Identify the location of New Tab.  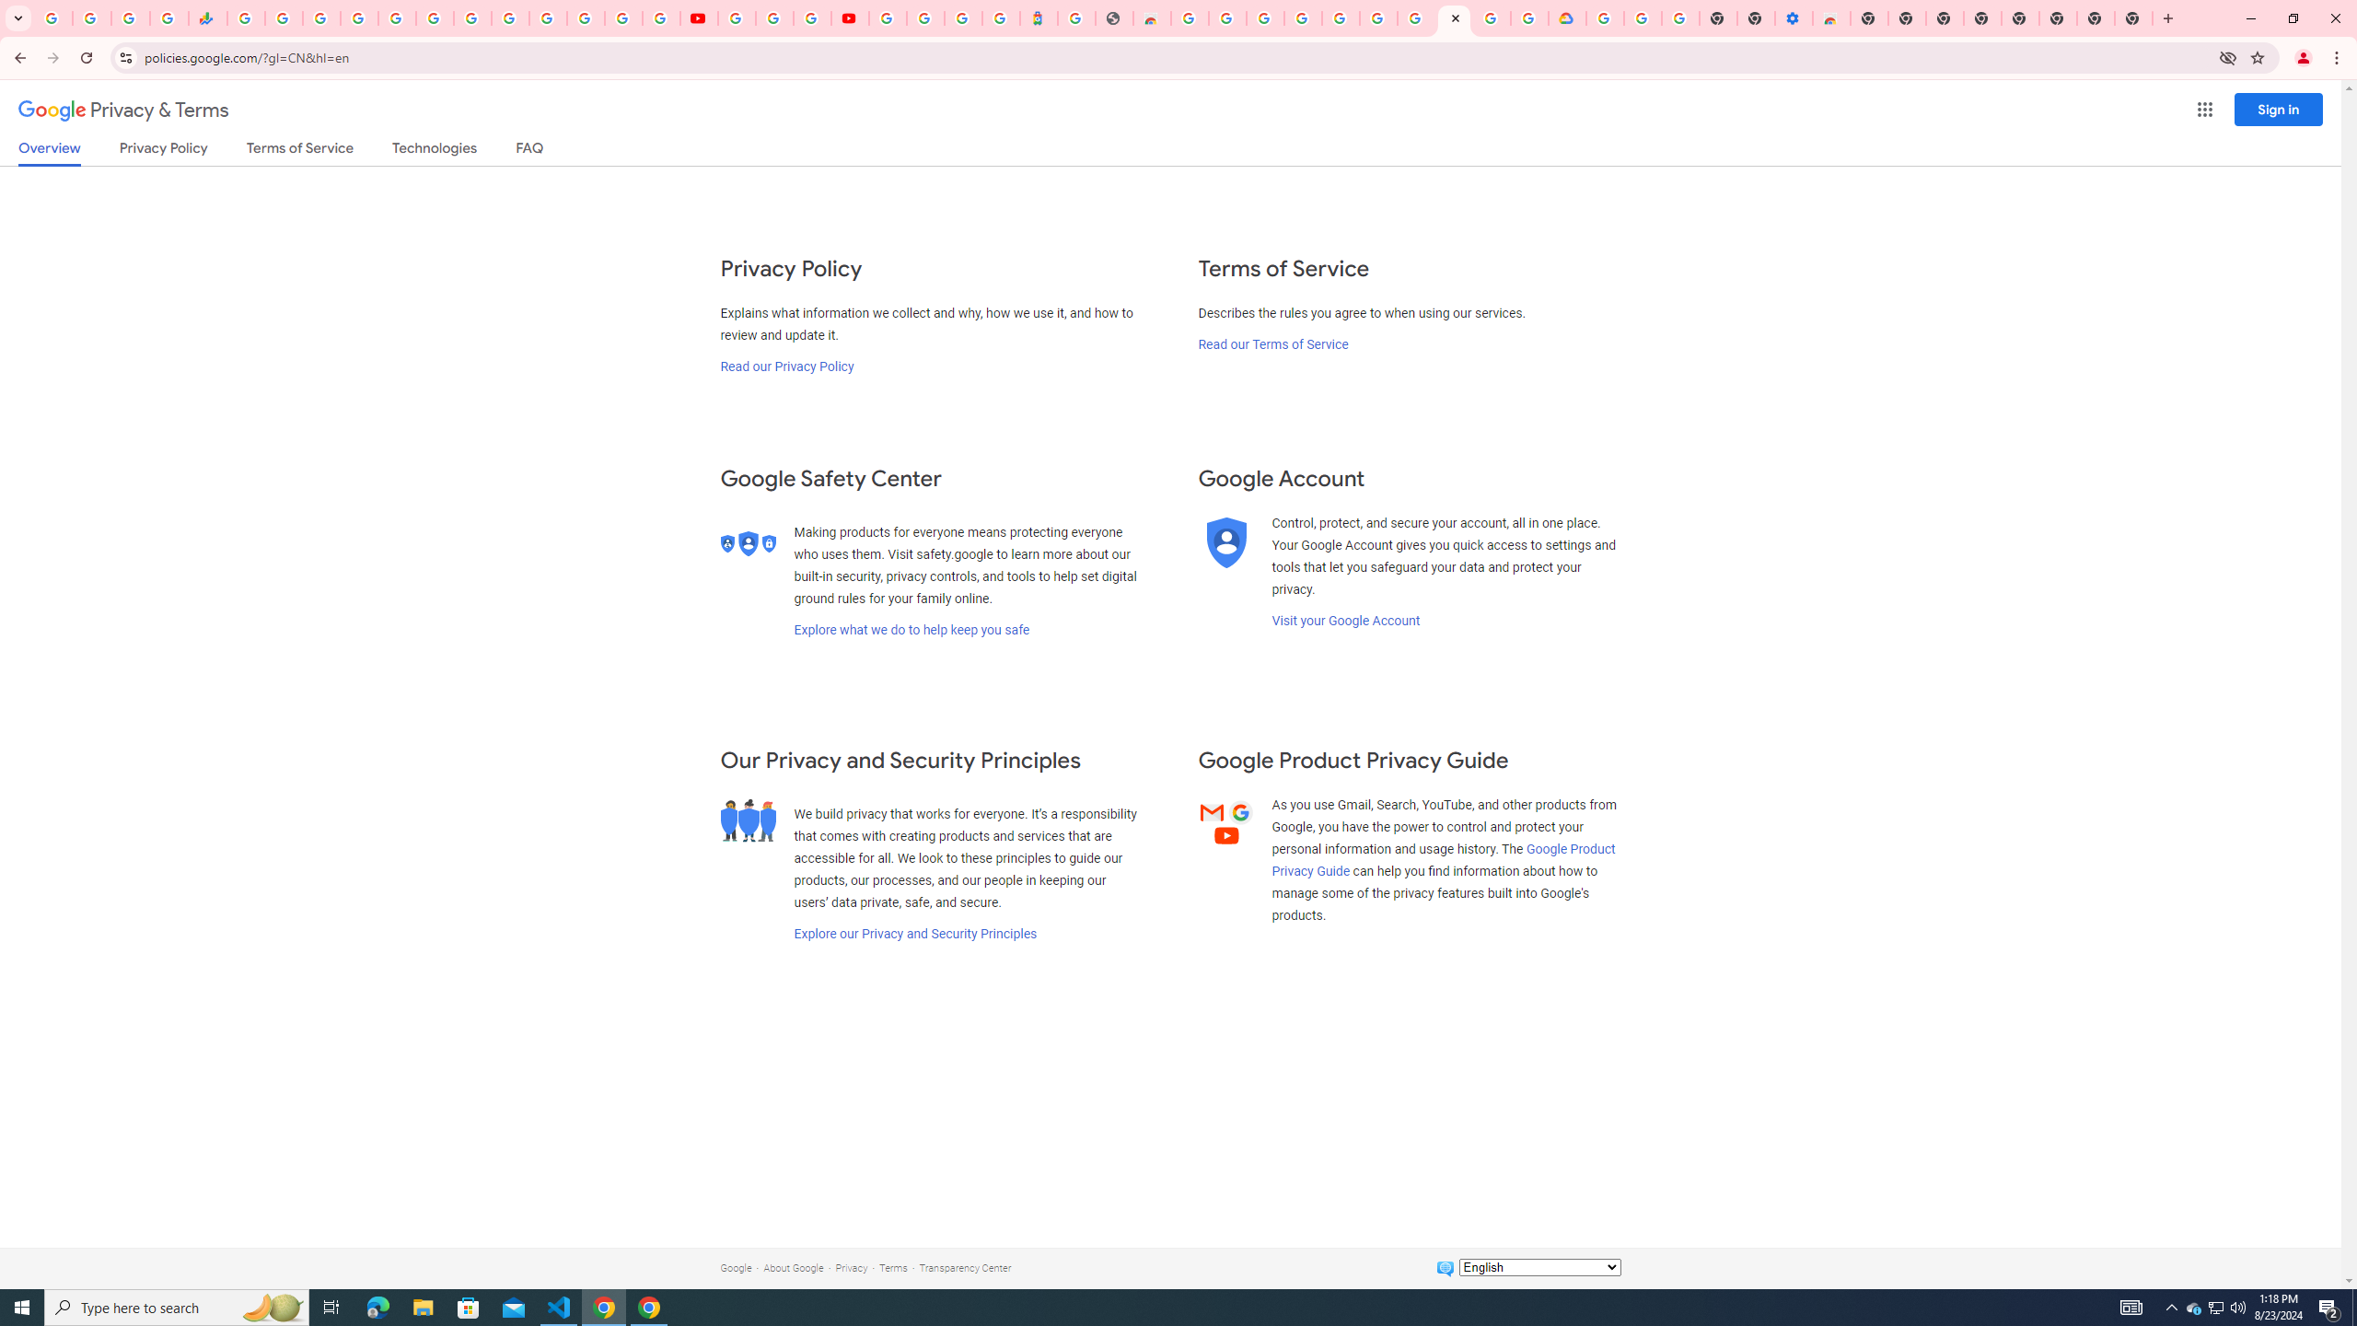
(1869, 18).